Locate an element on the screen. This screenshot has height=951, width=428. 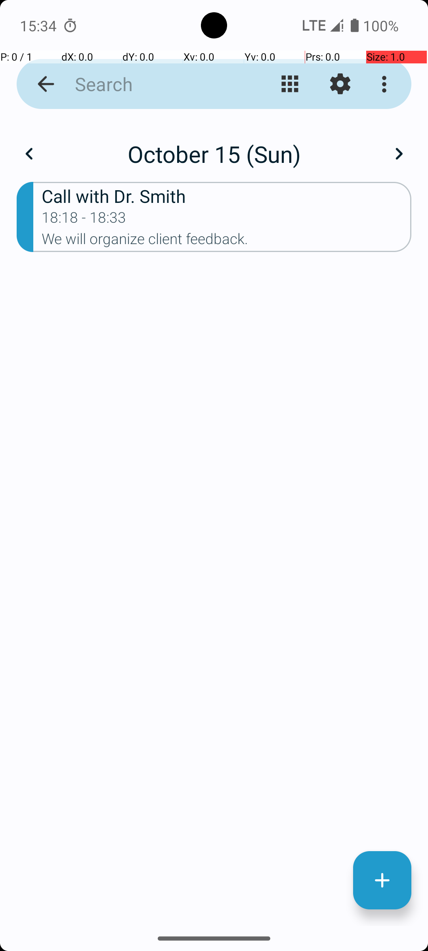
We will organize client feedback. is located at coordinates (227, 241).